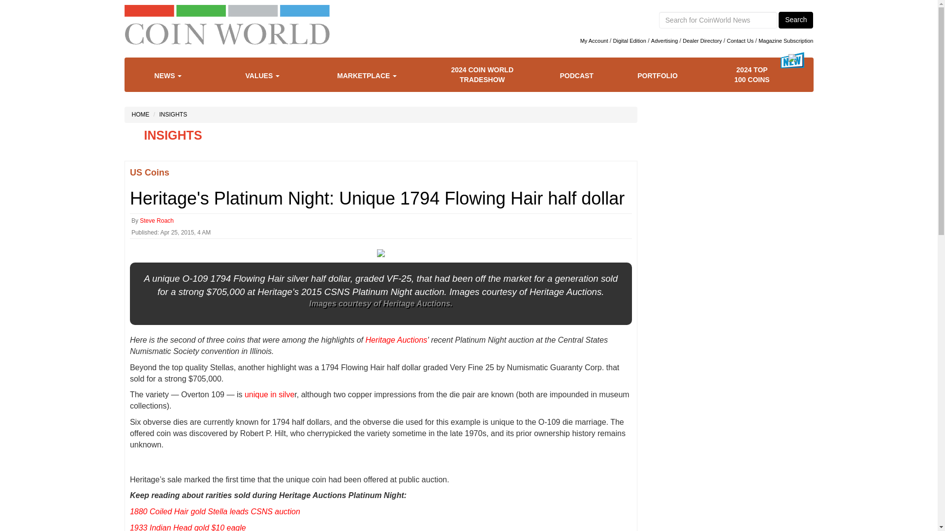  Describe the element at coordinates (630, 40) in the screenshot. I see `Digital Edition` at that location.